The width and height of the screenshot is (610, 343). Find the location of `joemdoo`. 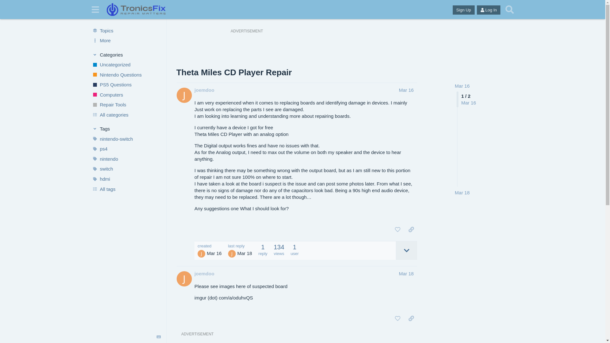

joemdoo is located at coordinates (205, 273).